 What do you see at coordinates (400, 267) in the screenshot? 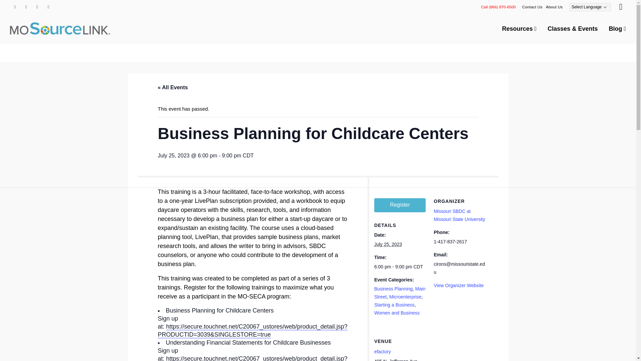
I see `2023-07-25` at bounding box center [400, 267].